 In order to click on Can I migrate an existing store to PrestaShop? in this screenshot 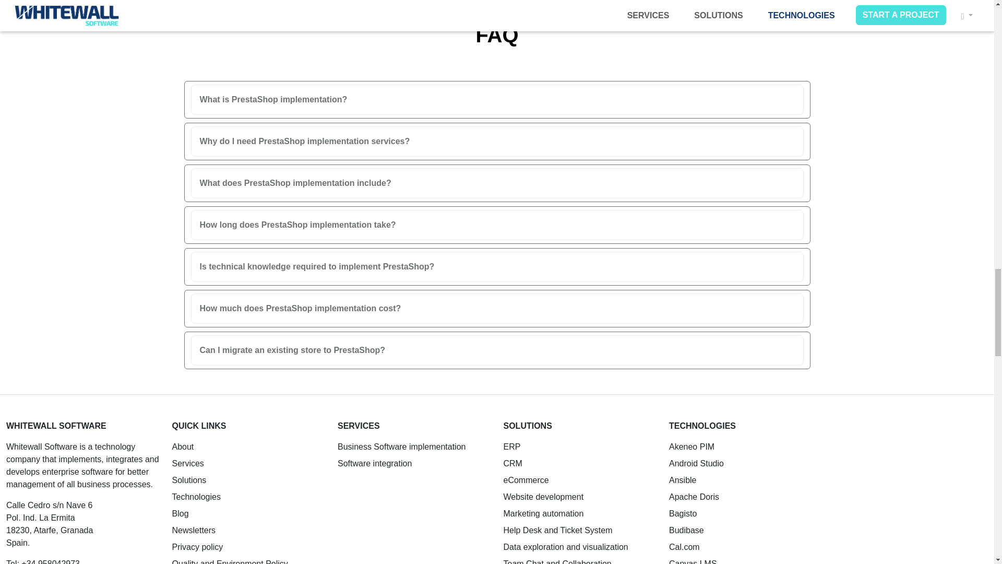, I will do `click(496, 350)`.